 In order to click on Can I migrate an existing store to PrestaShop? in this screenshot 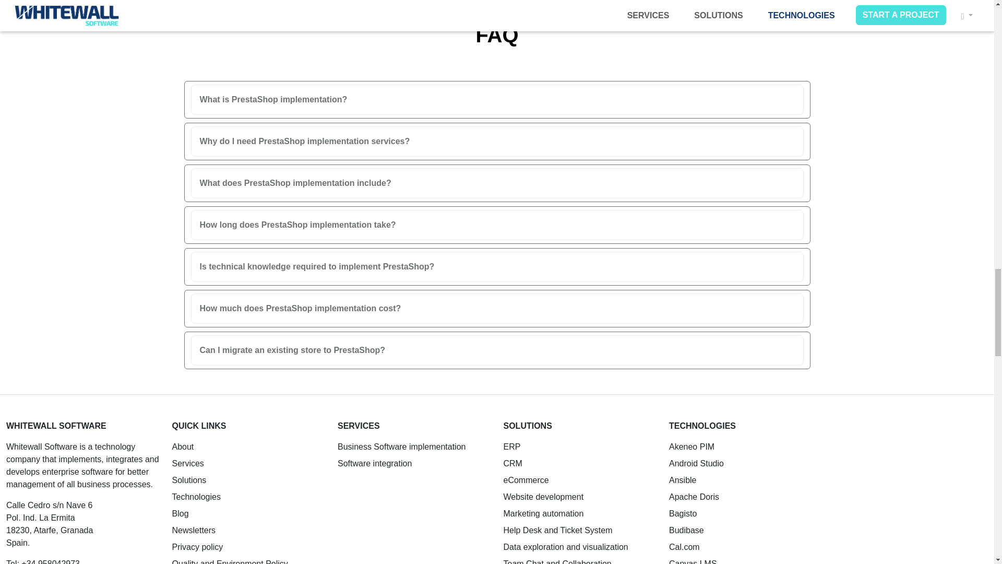, I will do `click(496, 350)`.